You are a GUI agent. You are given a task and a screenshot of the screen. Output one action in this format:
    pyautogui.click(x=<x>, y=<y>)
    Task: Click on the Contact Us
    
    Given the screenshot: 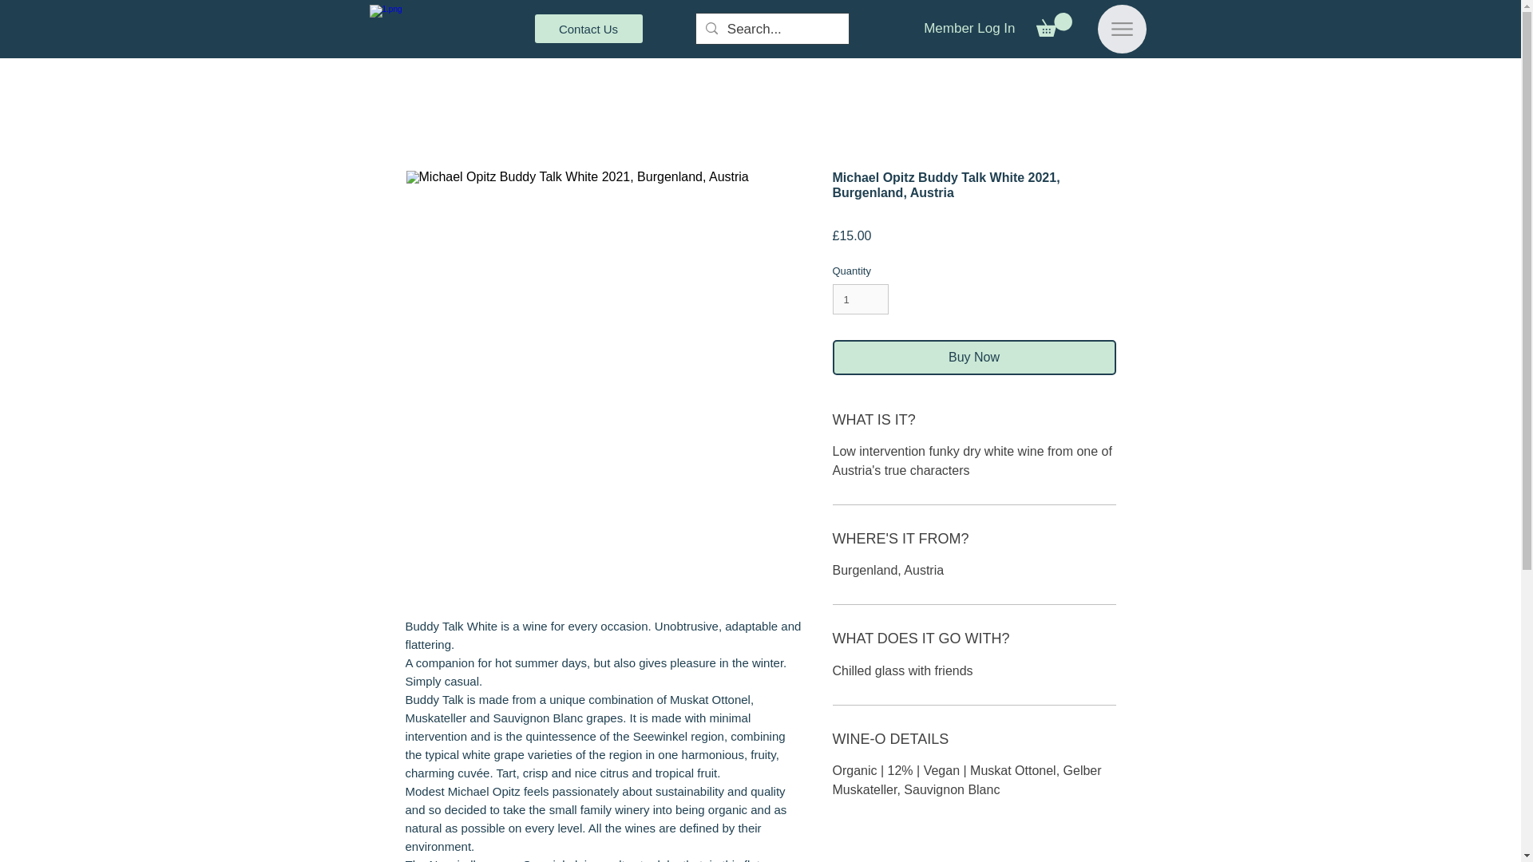 What is the action you would take?
    pyautogui.click(x=588, y=29)
    